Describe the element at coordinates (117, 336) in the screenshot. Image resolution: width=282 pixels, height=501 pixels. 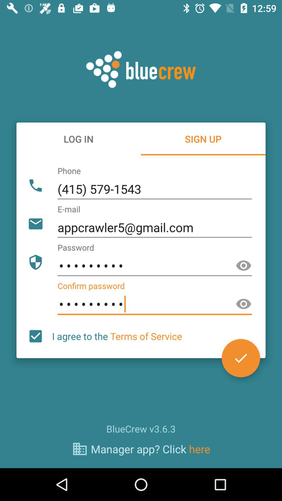
I see `select the icon below crowd3116 item` at that location.